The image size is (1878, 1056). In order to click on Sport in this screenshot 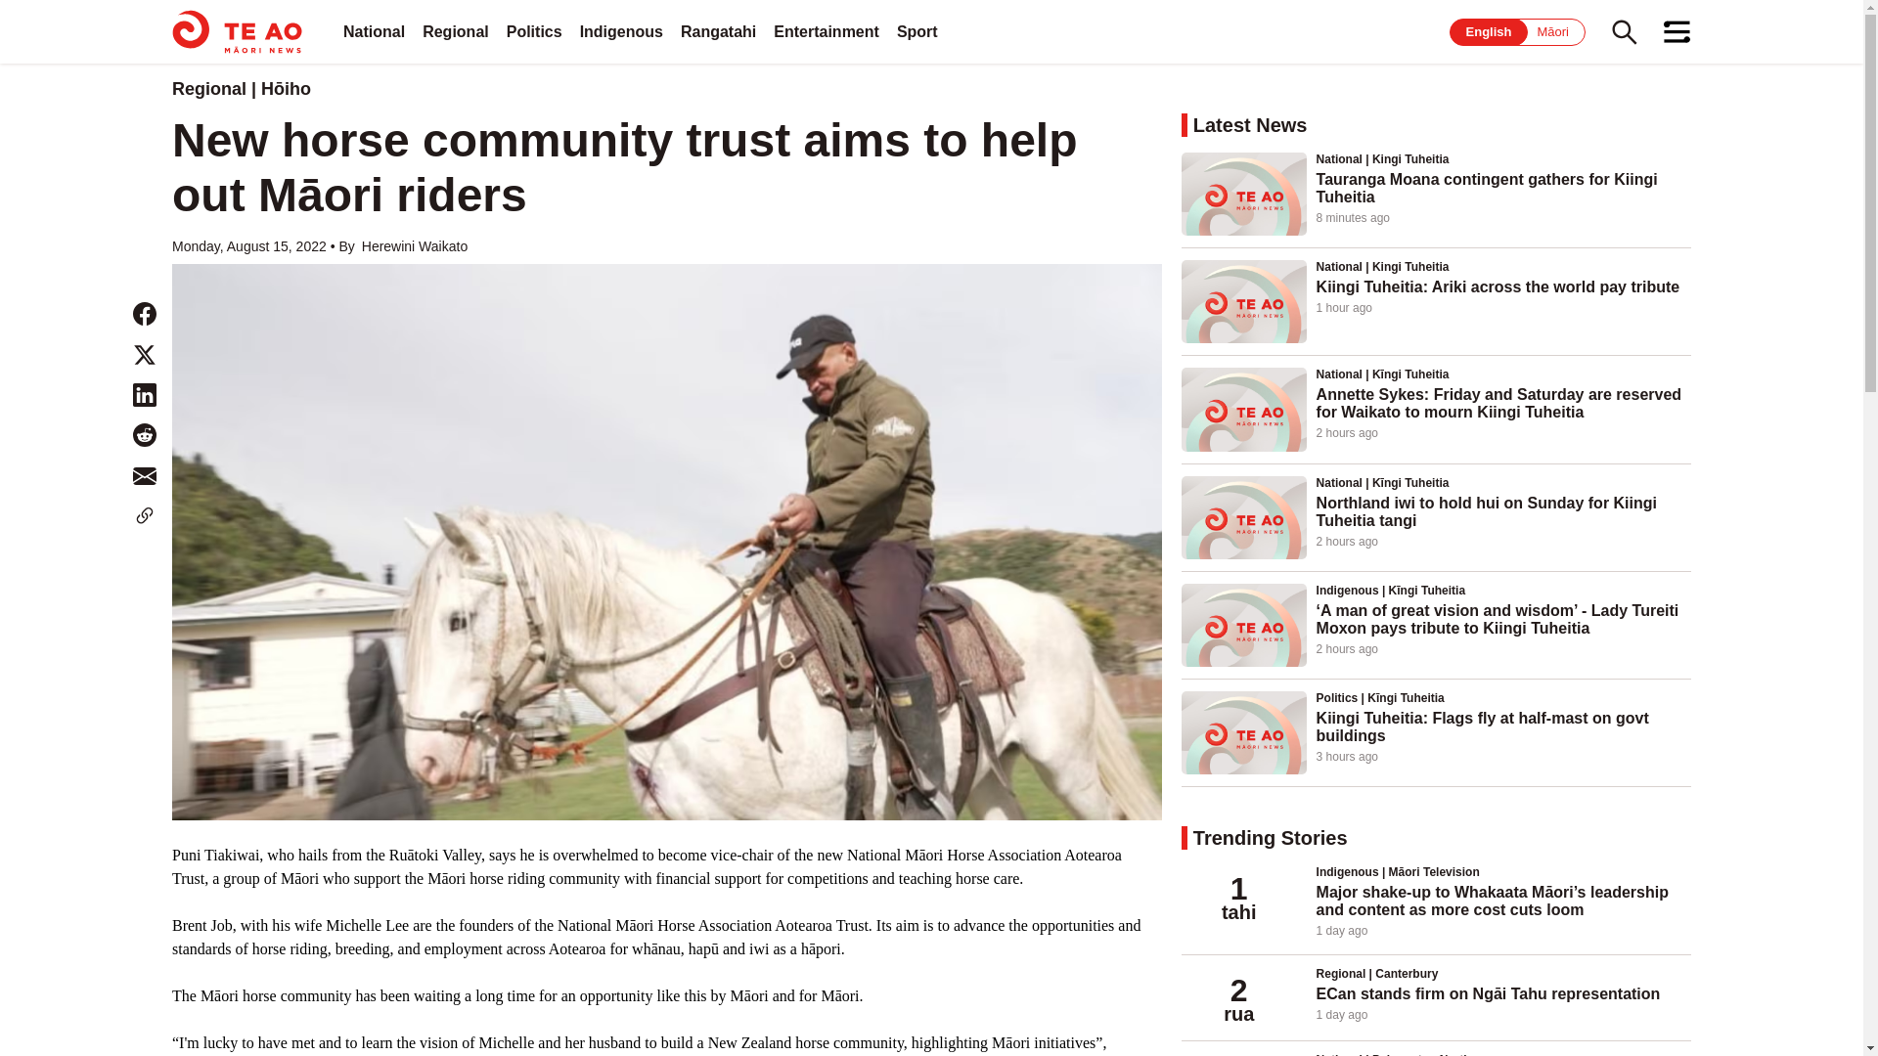, I will do `click(917, 31)`.